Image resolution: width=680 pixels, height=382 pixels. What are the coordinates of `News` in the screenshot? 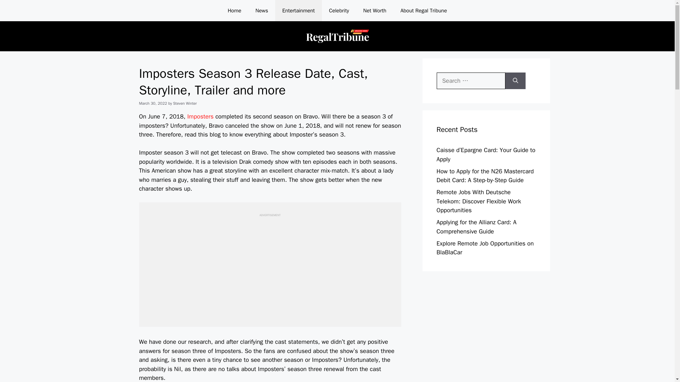 It's located at (261, 11).